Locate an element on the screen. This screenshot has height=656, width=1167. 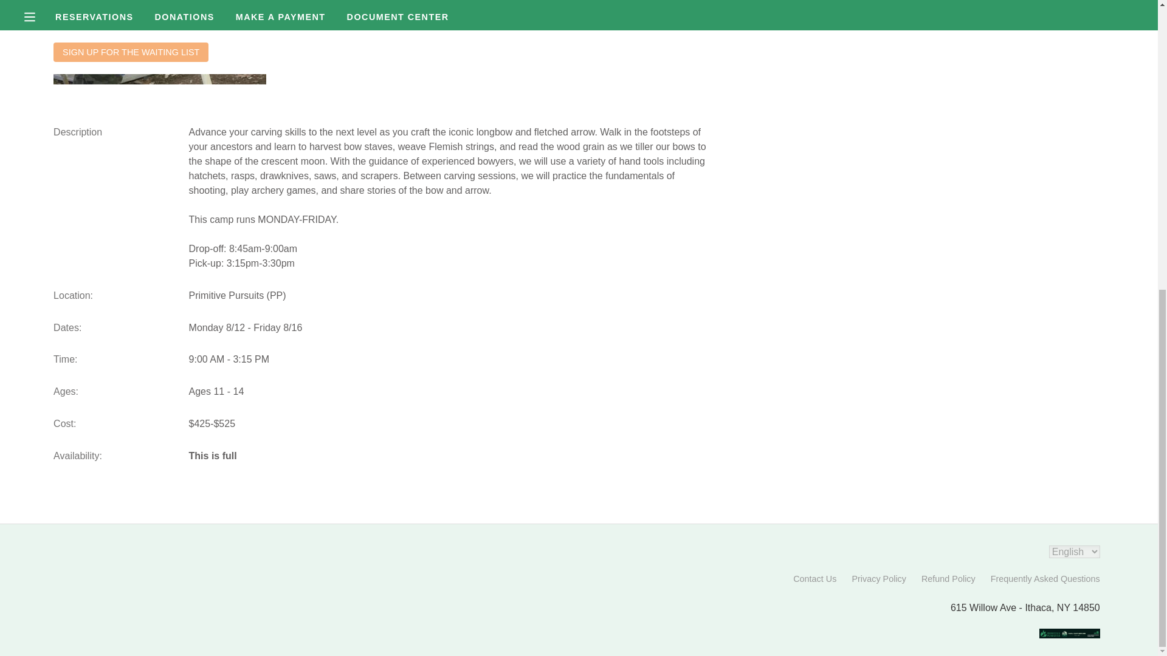
Contact Us is located at coordinates (814, 579).